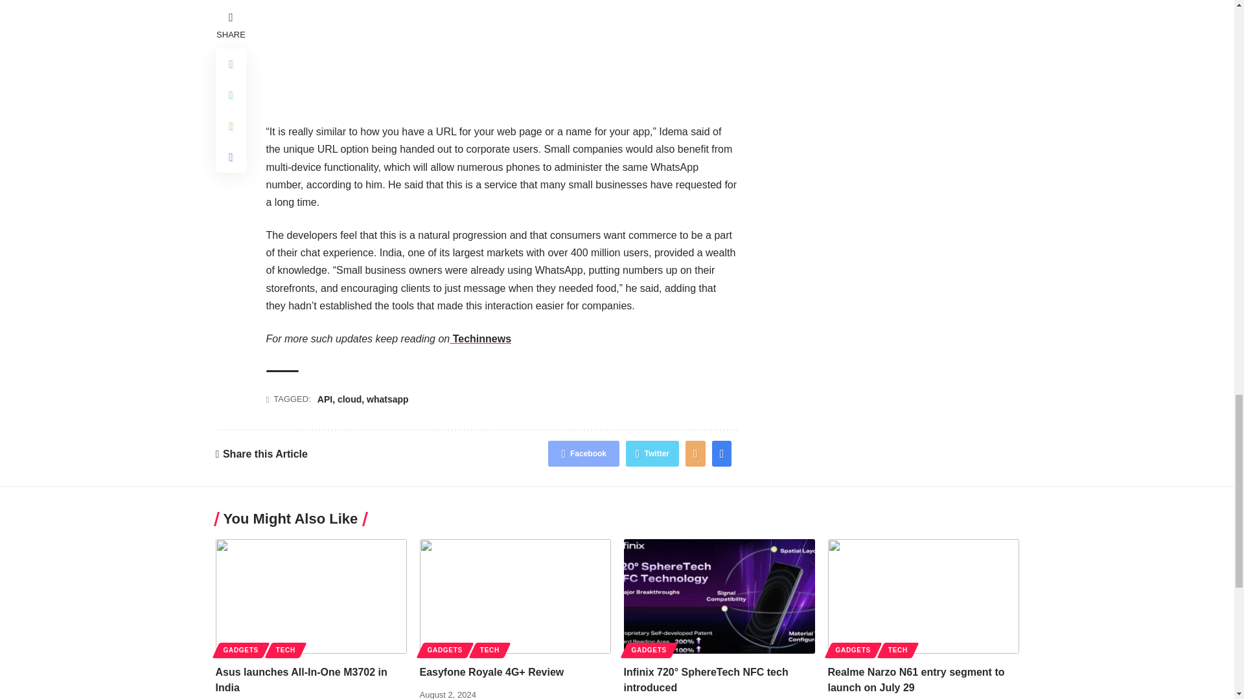 The image size is (1244, 699). Describe the element at coordinates (480, 339) in the screenshot. I see ` Techinnews` at that location.